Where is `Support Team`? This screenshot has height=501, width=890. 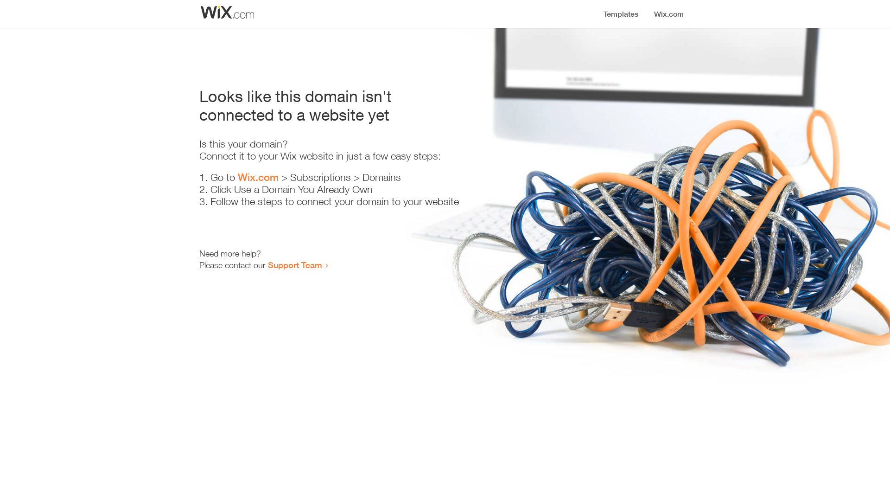
Support Team is located at coordinates (295, 265).